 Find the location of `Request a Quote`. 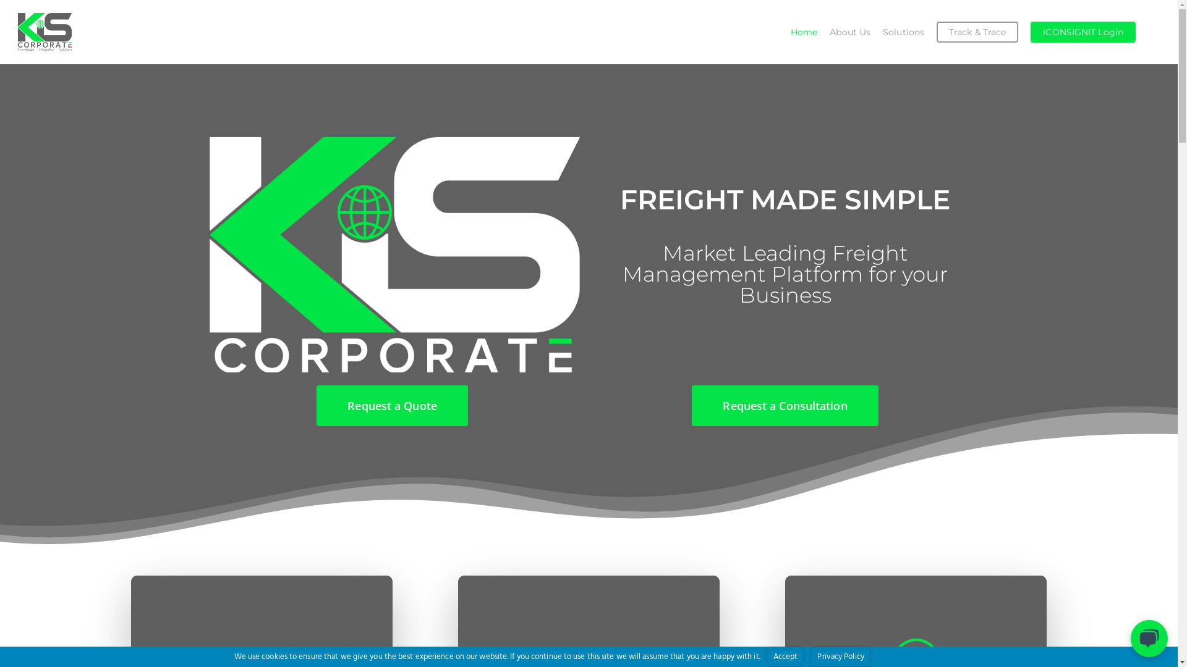

Request a Quote is located at coordinates (392, 405).